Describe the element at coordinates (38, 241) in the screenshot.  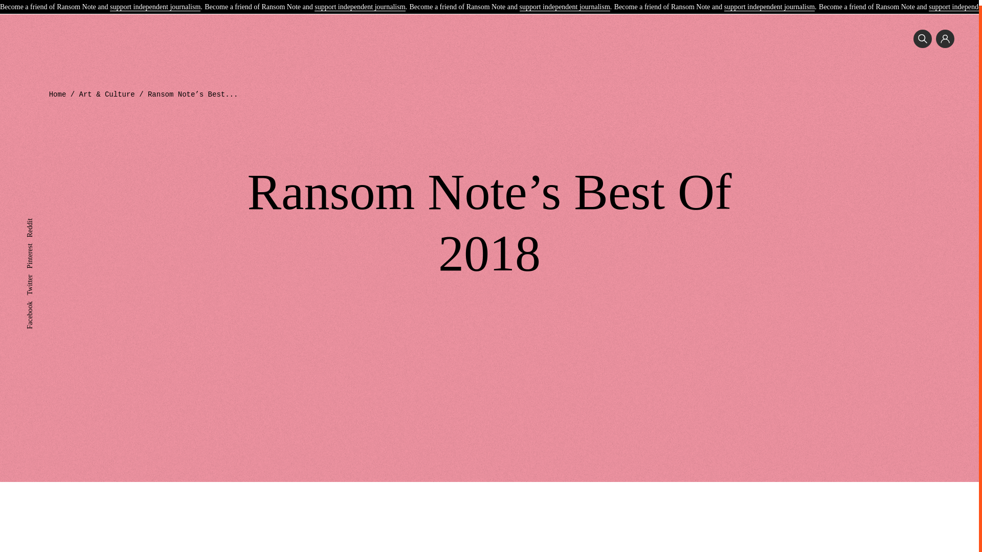
I see `Pinterest` at that location.